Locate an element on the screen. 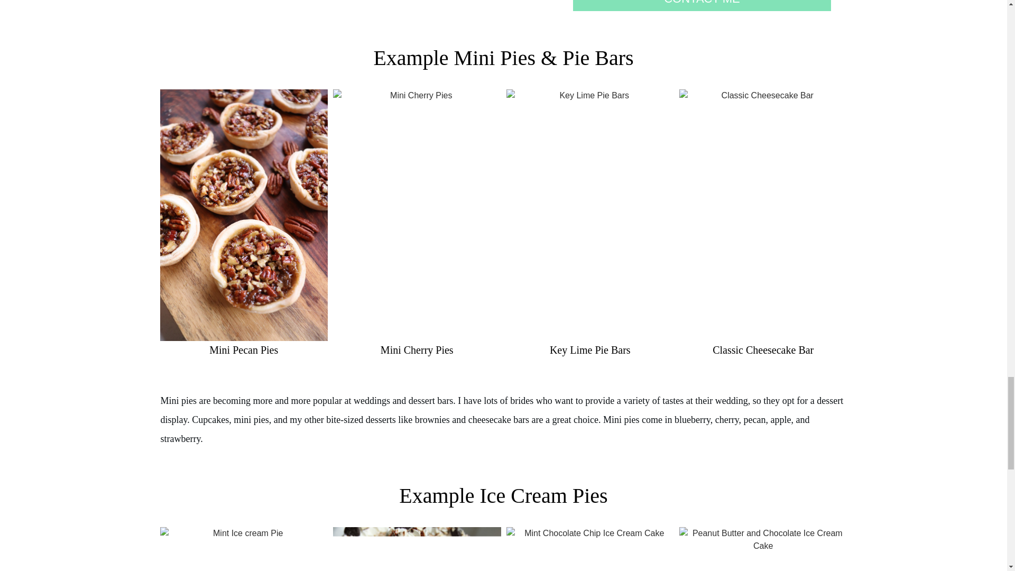  Mint Ice cream Pie is located at coordinates (243, 549).